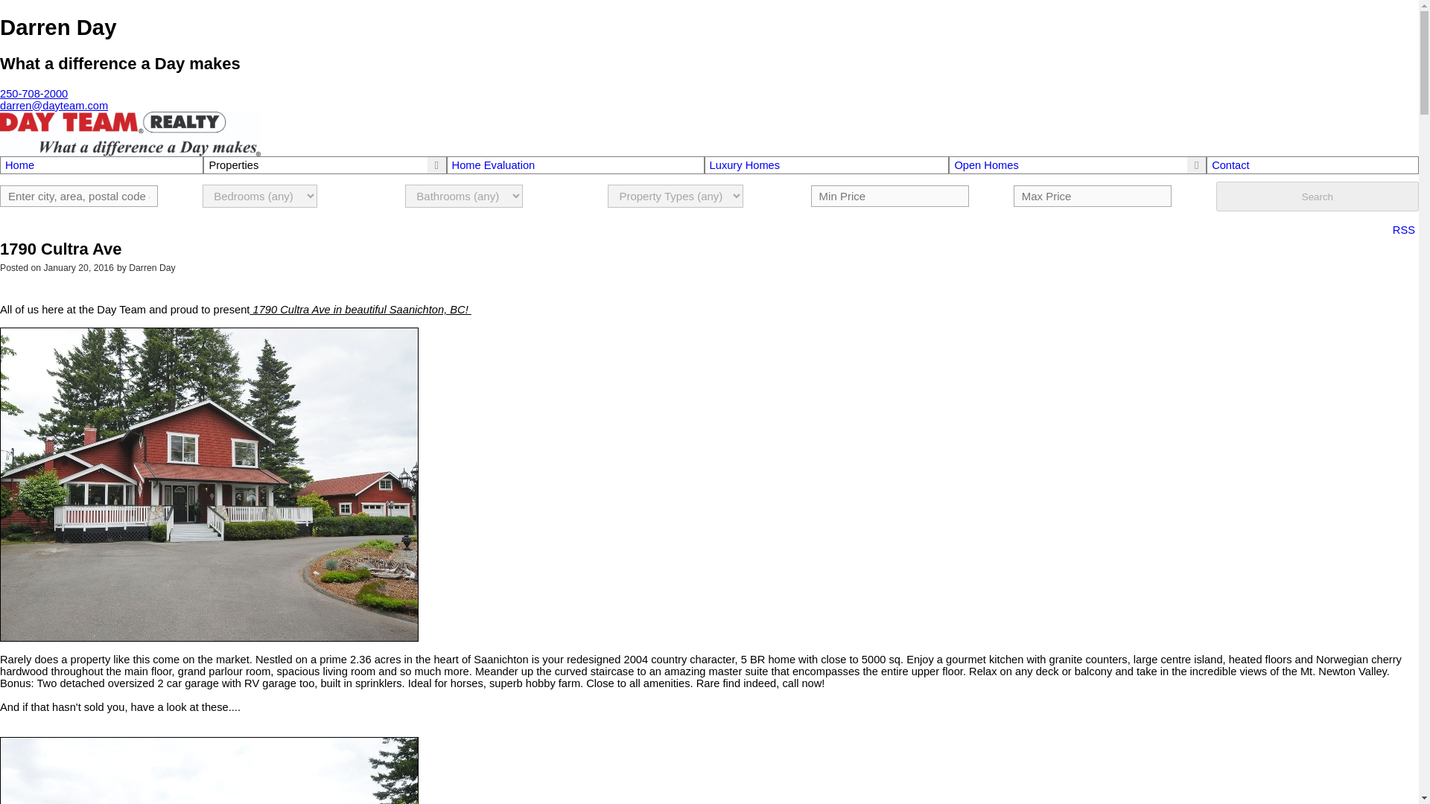 The image size is (1430, 804). What do you see at coordinates (234, 165) in the screenshot?
I see `Properties` at bounding box center [234, 165].